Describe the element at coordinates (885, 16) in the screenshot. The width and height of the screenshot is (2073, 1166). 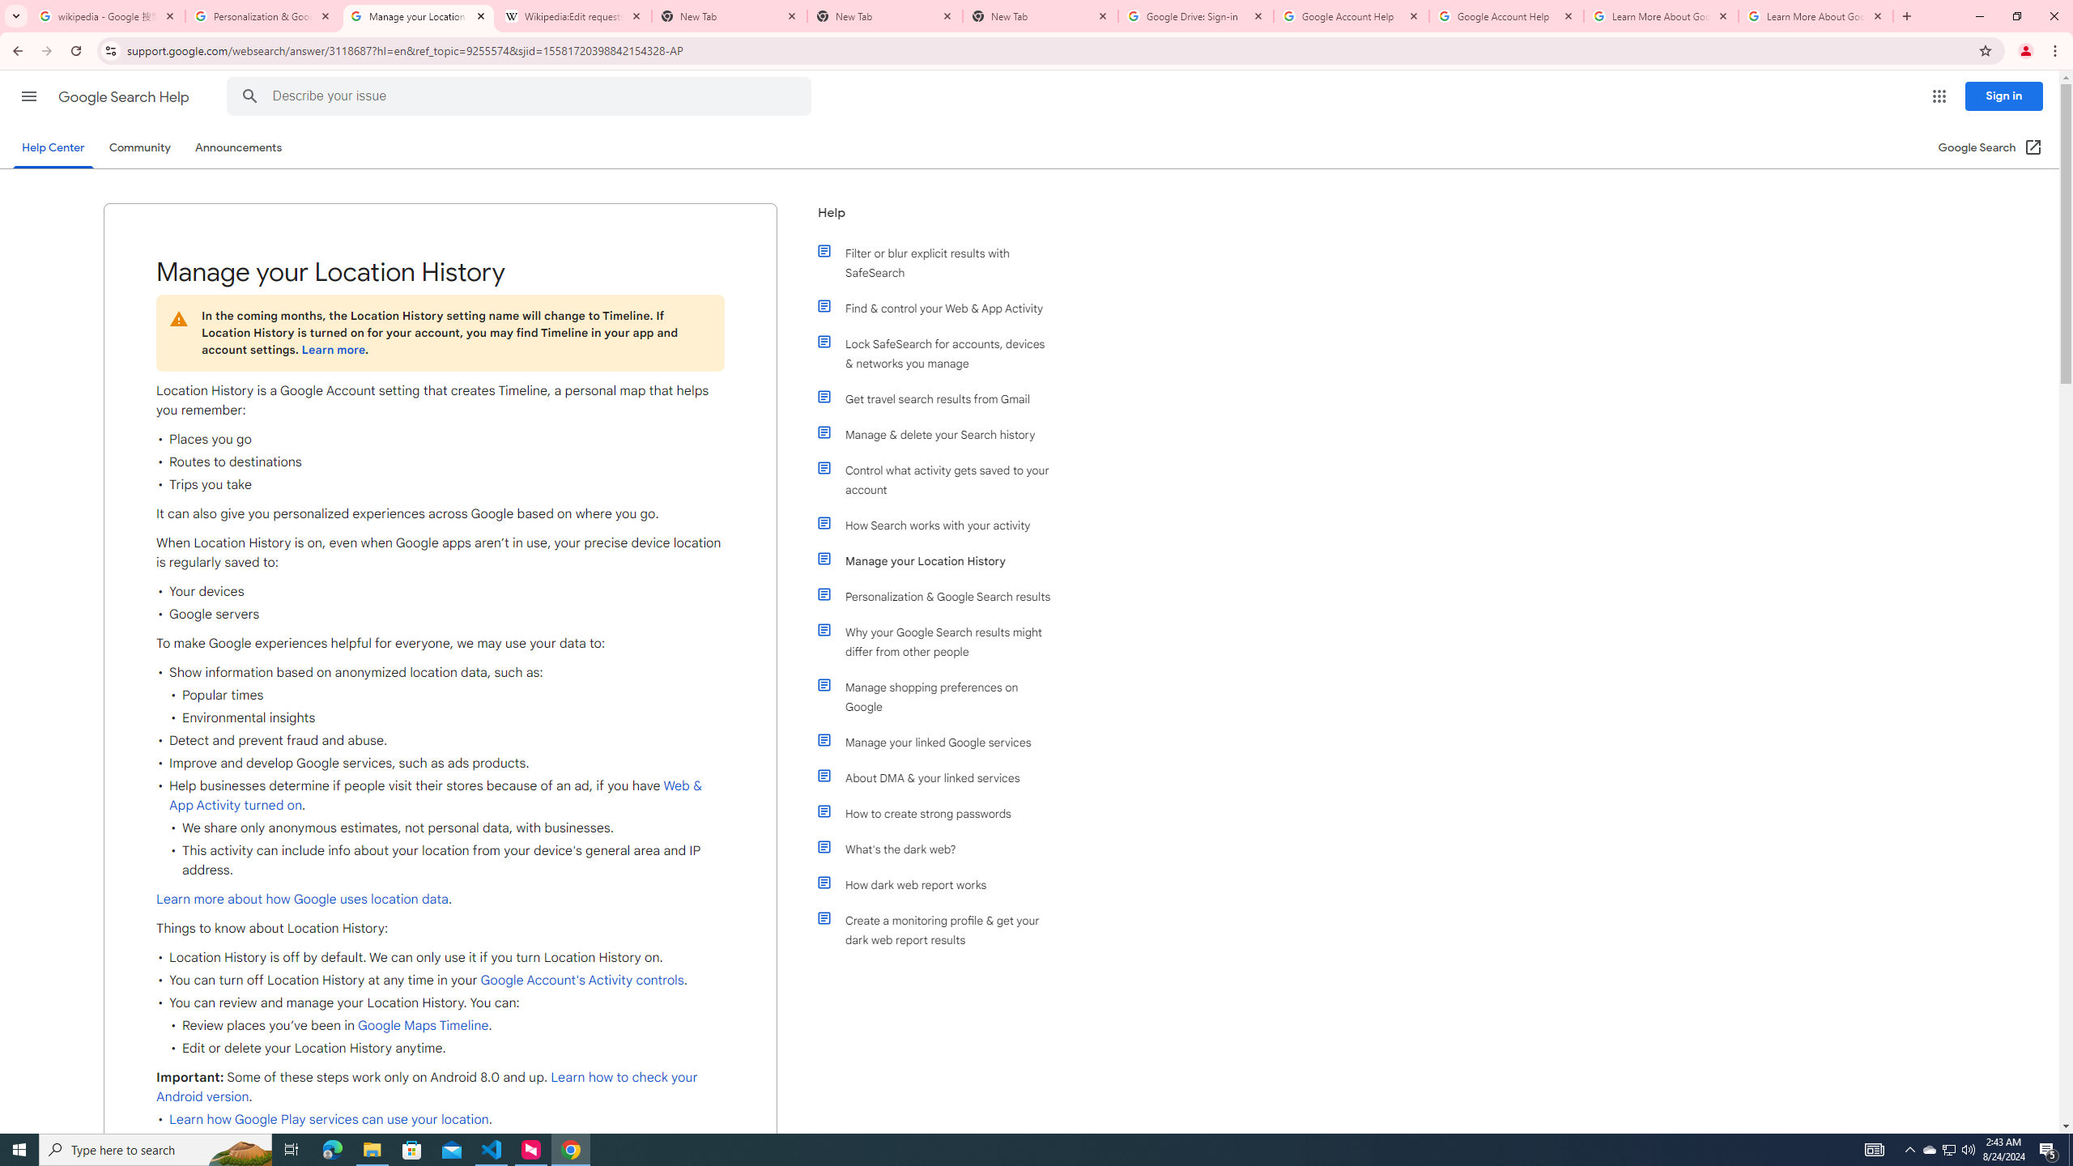
I see `New Tab` at that location.